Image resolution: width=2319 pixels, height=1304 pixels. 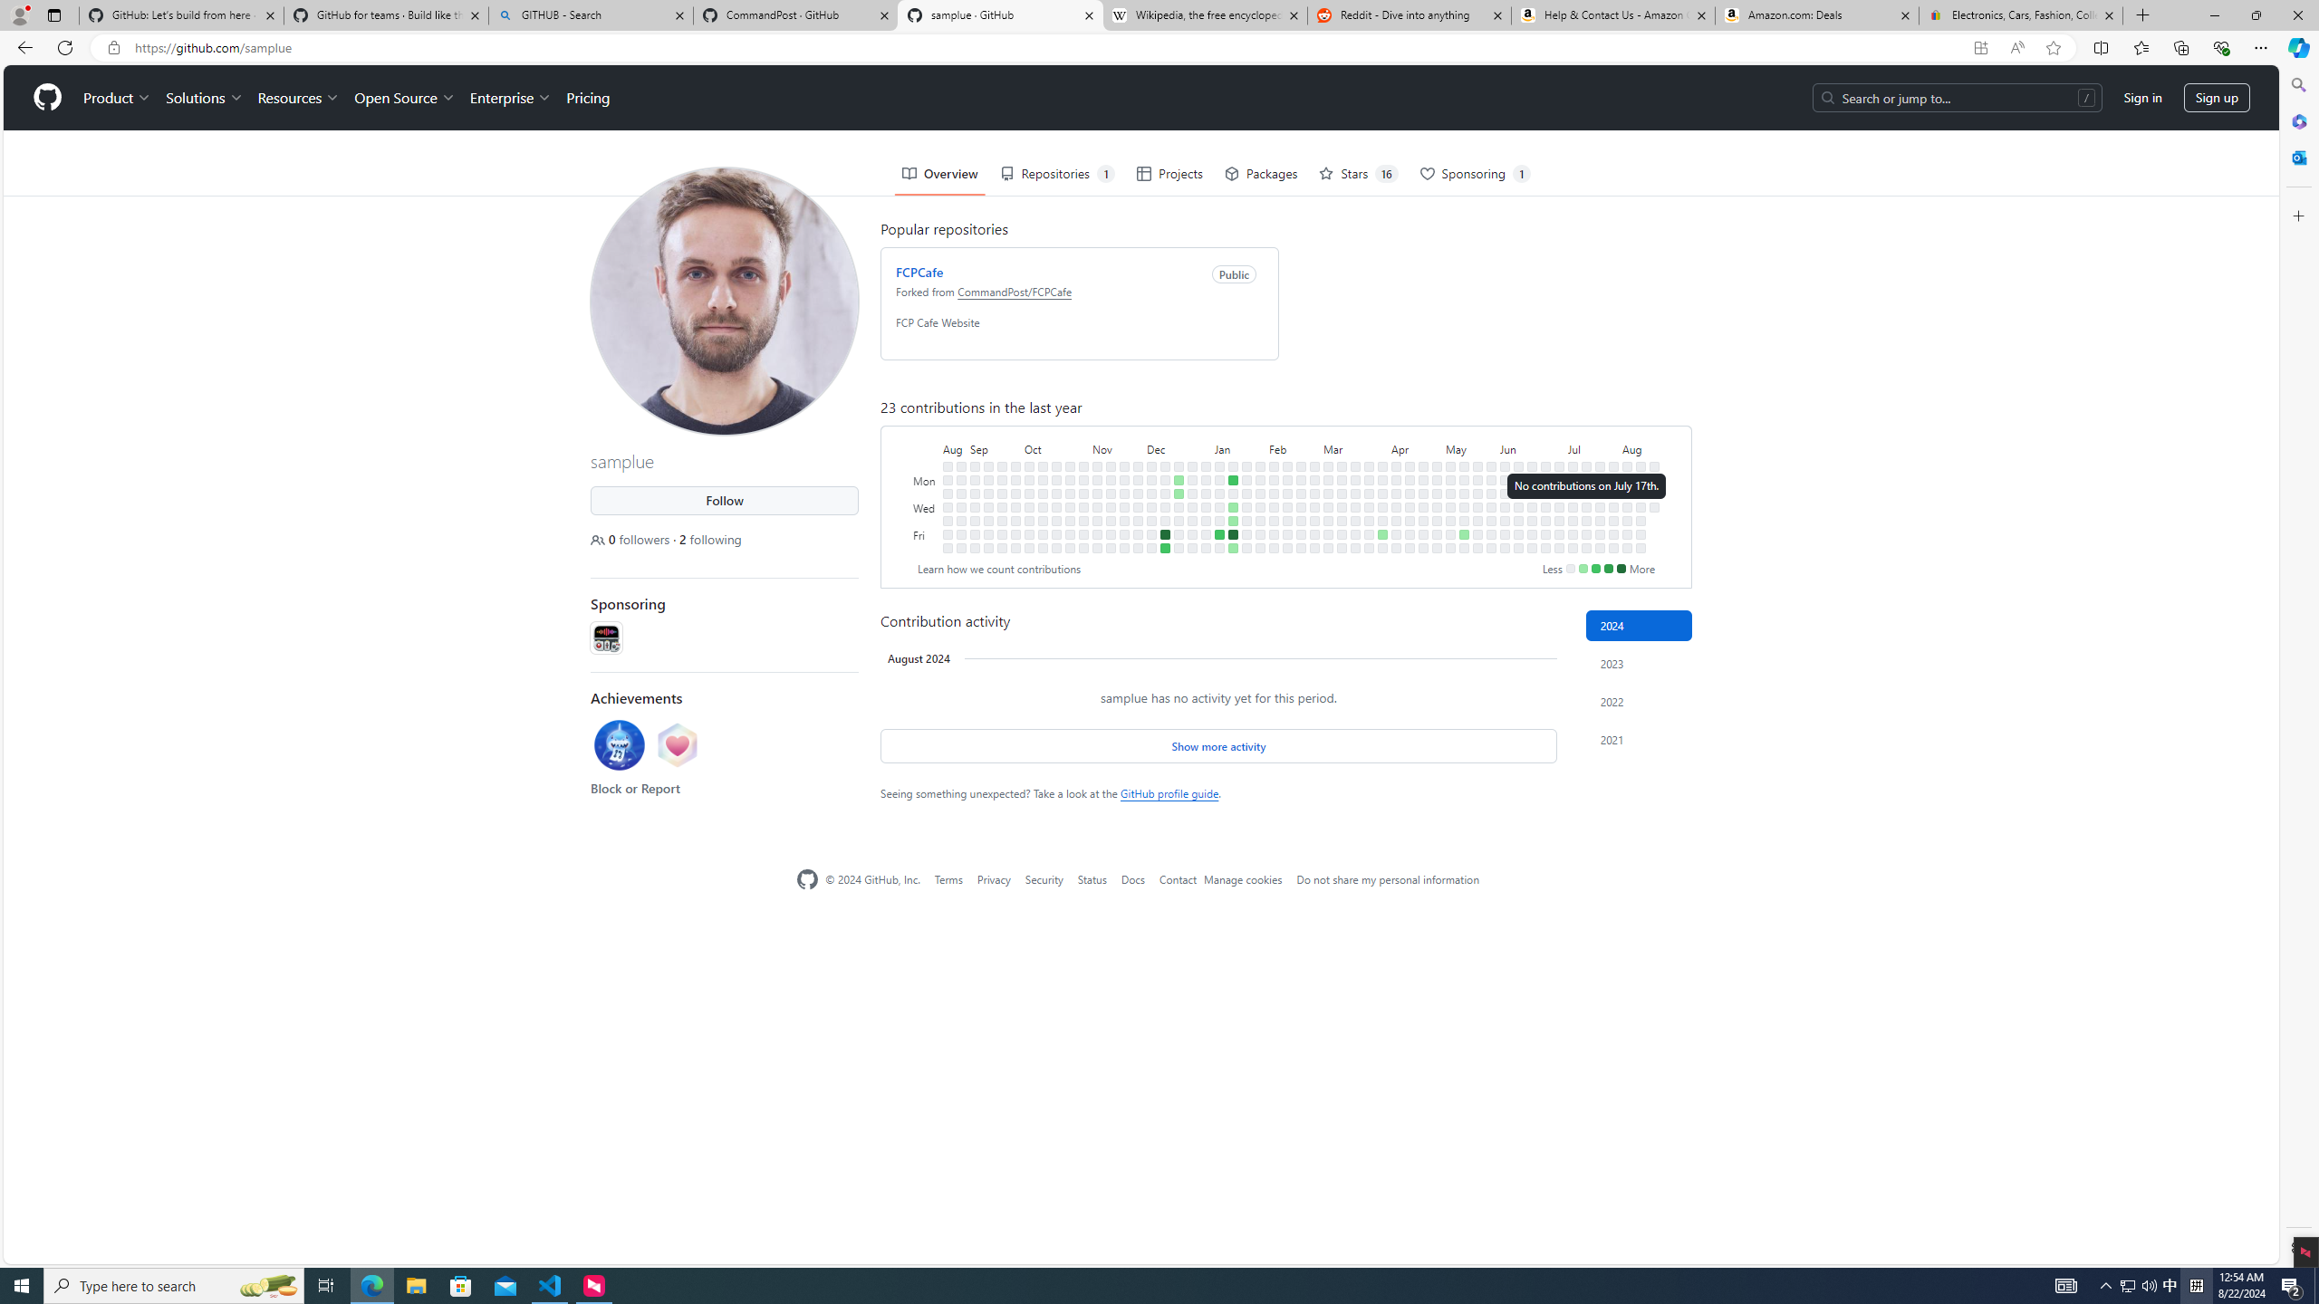 What do you see at coordinates (1191, 465) in the screenshot?
I see `No contributions on December 24th.` at bounding box center [1191, 465].